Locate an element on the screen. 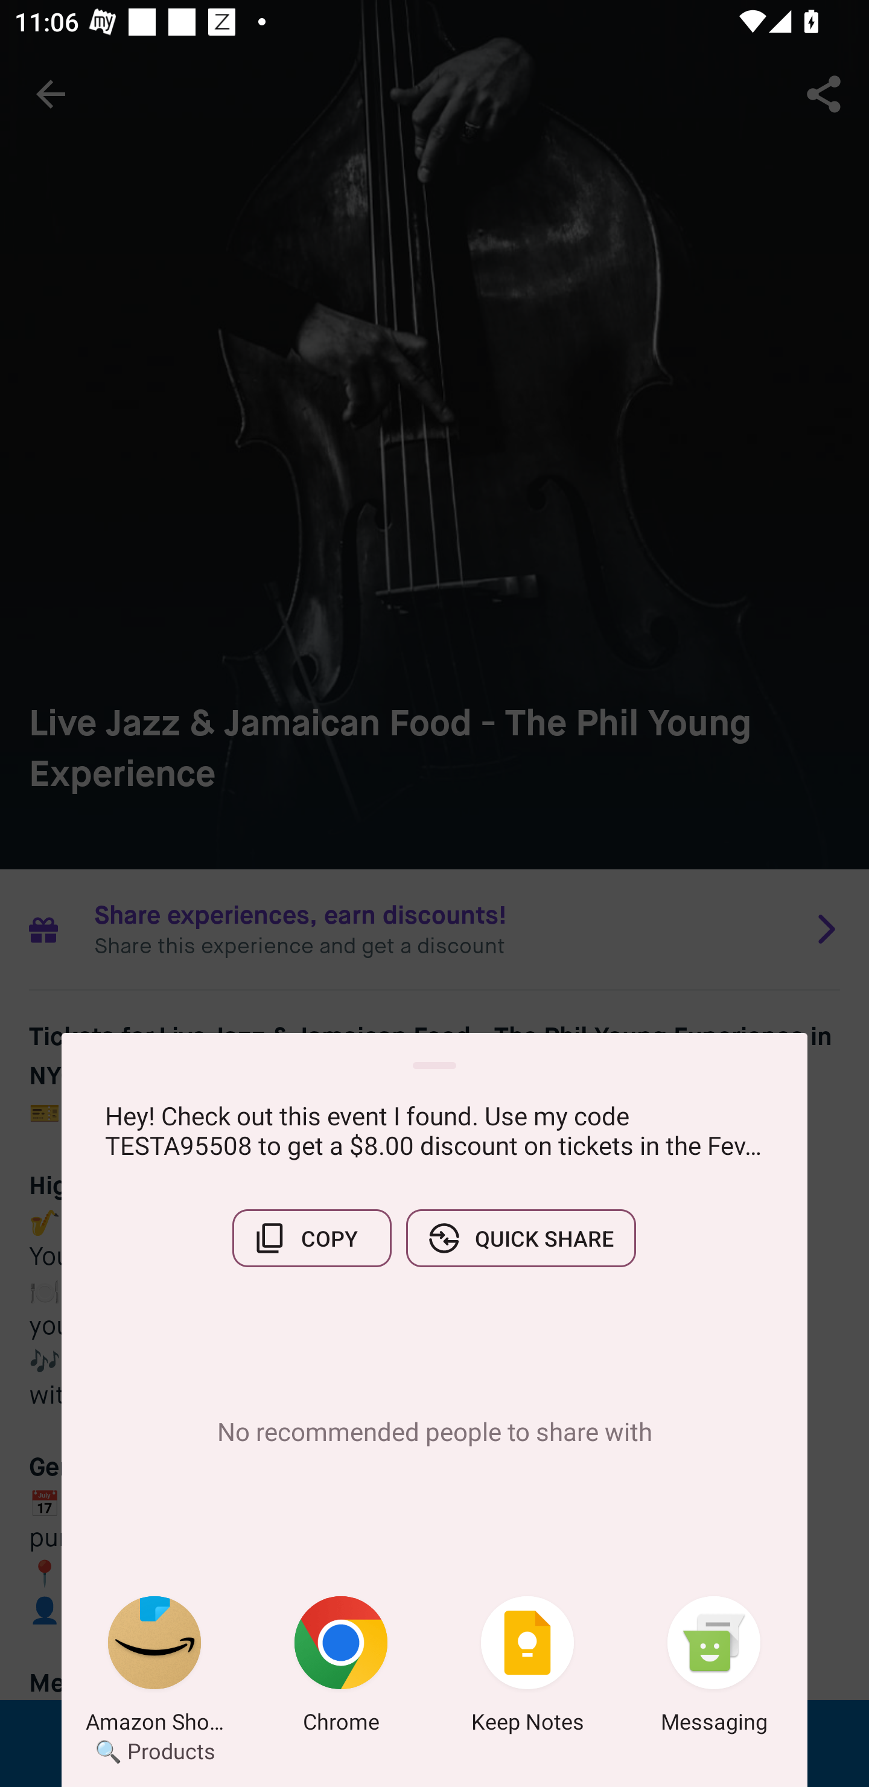  Amazon Shopping 🔍 Products is located at coordinates (154, 1668).